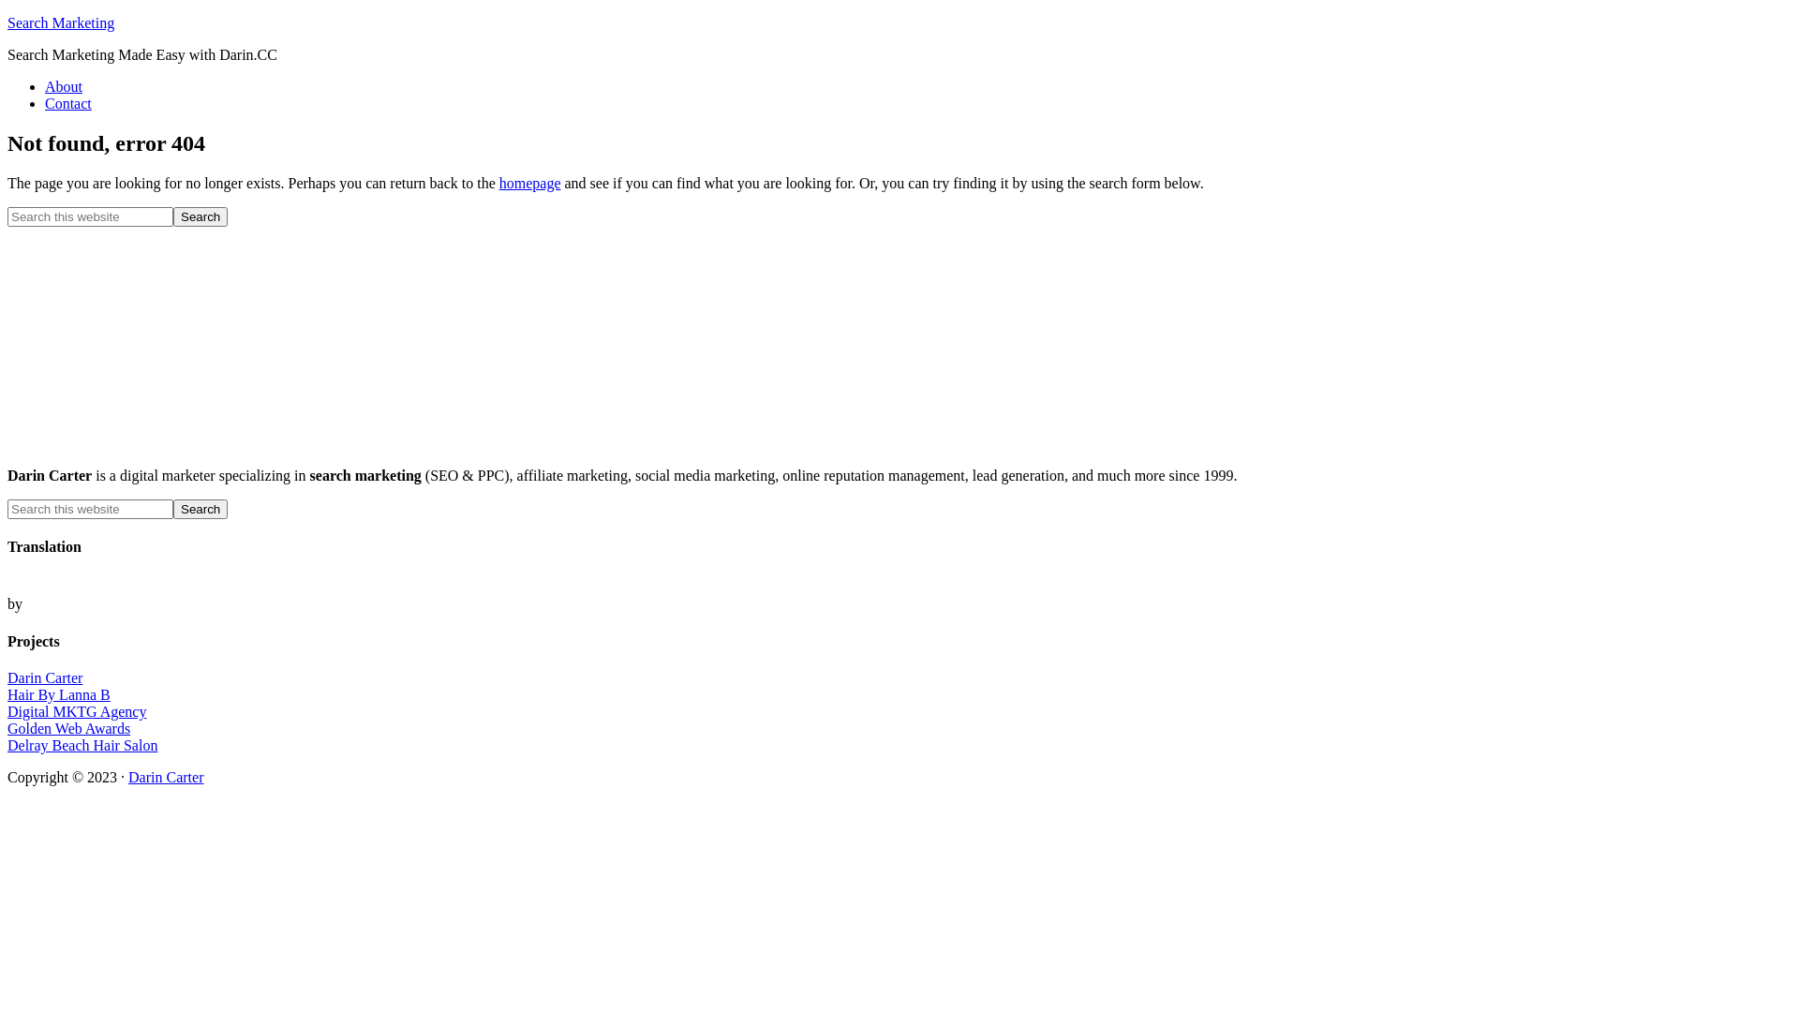 The image size is (1799, 1012). Describe the element at coordinates (201, 510) in the screenshot. I see `Search` at that location.